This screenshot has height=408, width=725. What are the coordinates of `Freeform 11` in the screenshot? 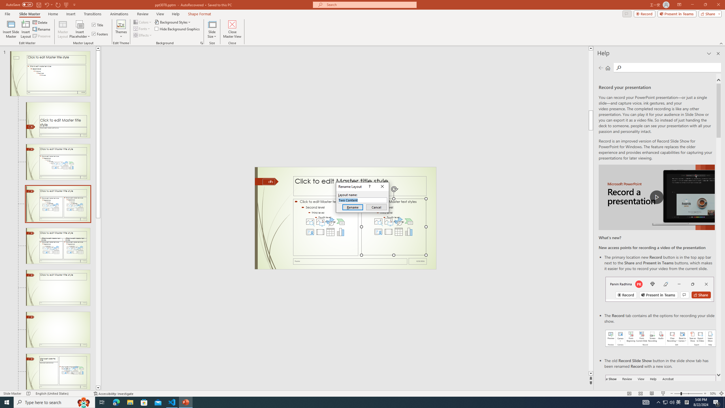 It's located at (267, 181).